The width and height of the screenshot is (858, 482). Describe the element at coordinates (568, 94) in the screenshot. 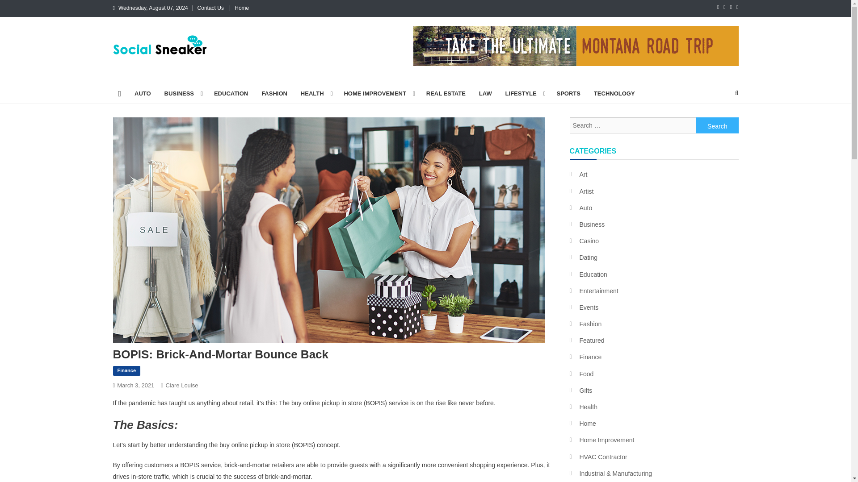

I see `SPORTS` at that location.